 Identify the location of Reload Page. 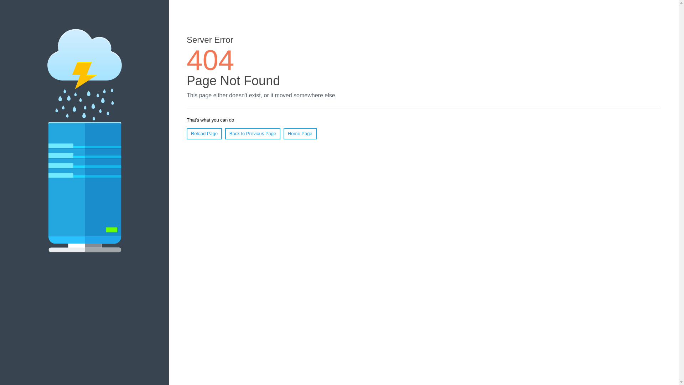
(204, 134).